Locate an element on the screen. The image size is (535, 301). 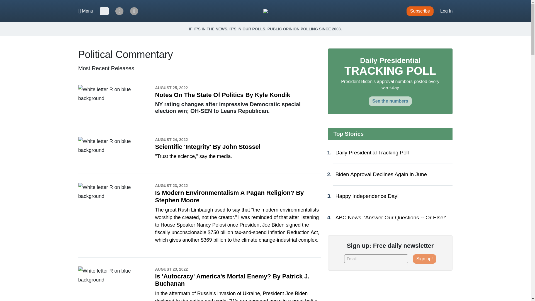
Menu is located at coordinates (86, 11).